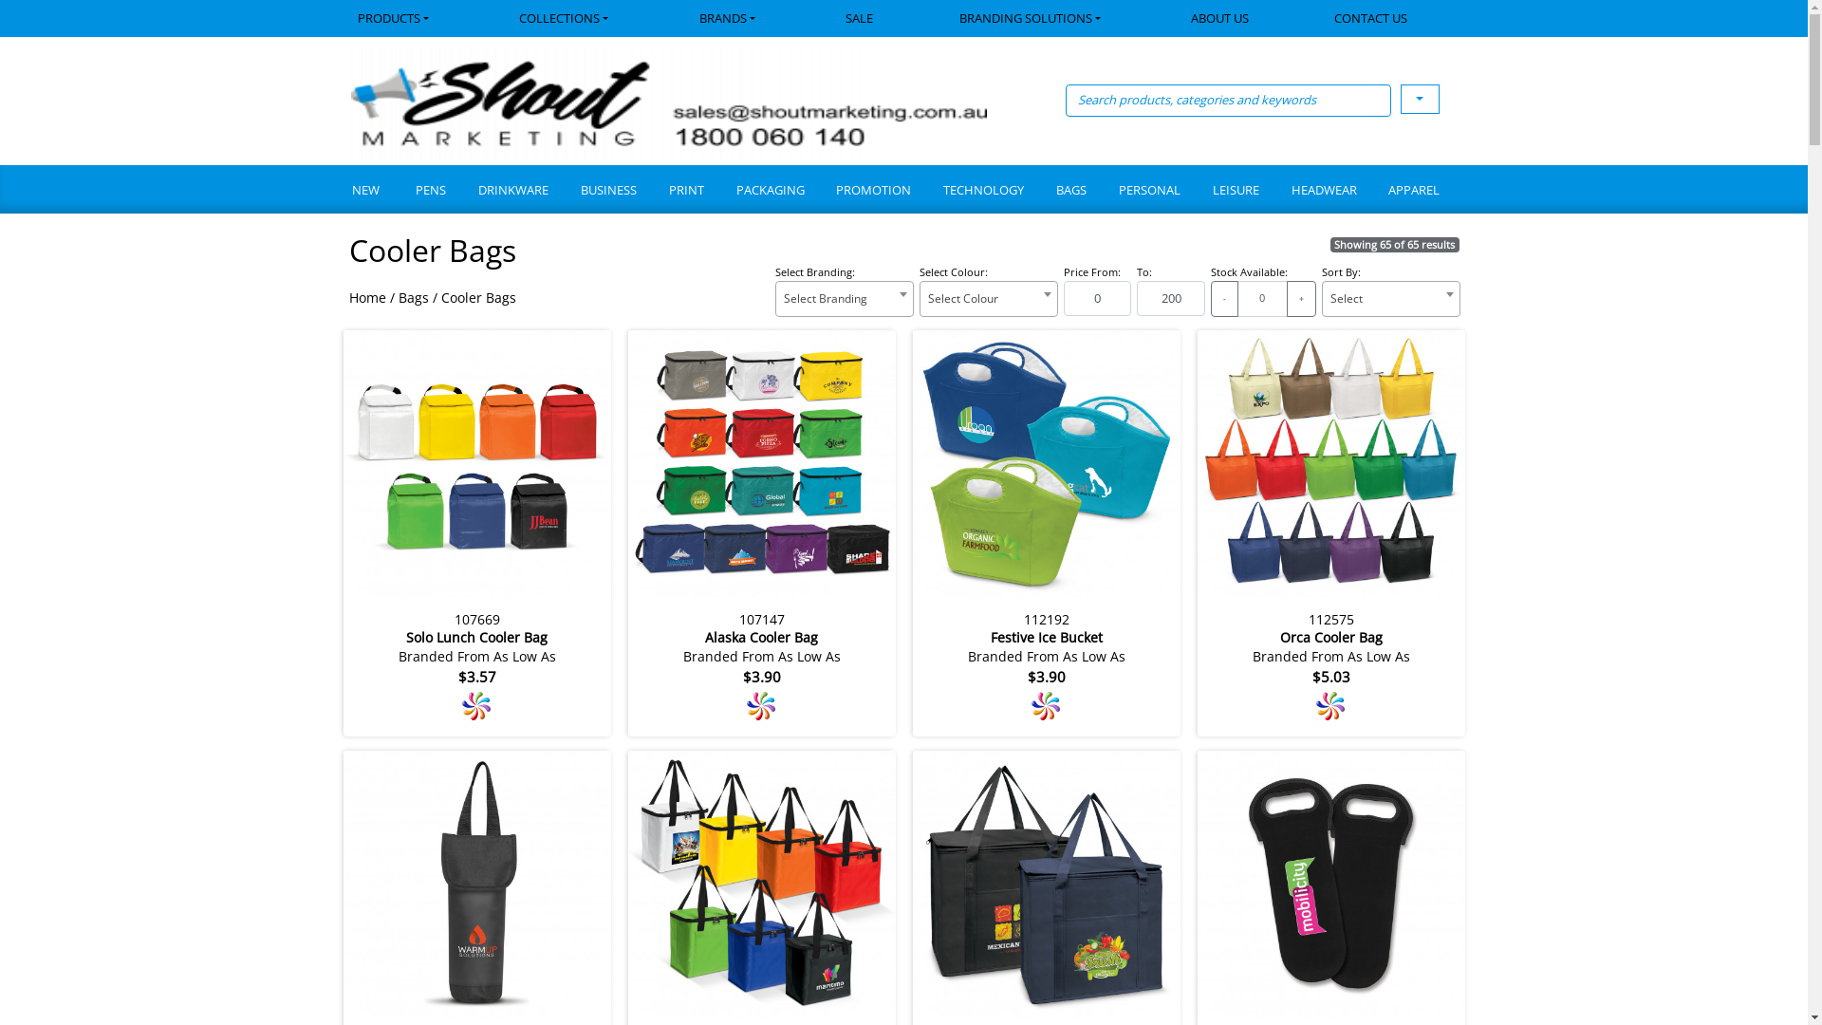 This screenshot has width=1822, height=1025. What do you see at coordinates (1220, 19) in the screenshot?
I see `ABOUT US` at bounding box center [1220, 19].